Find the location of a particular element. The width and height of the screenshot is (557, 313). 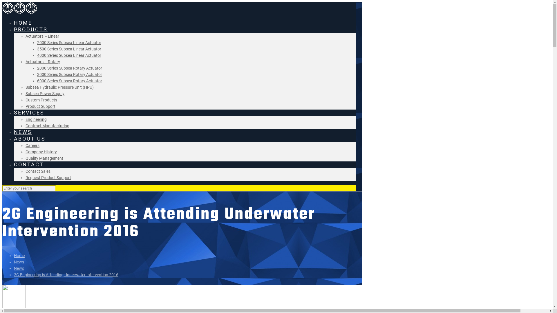

SERVICES is located at coordinates (29, 112).